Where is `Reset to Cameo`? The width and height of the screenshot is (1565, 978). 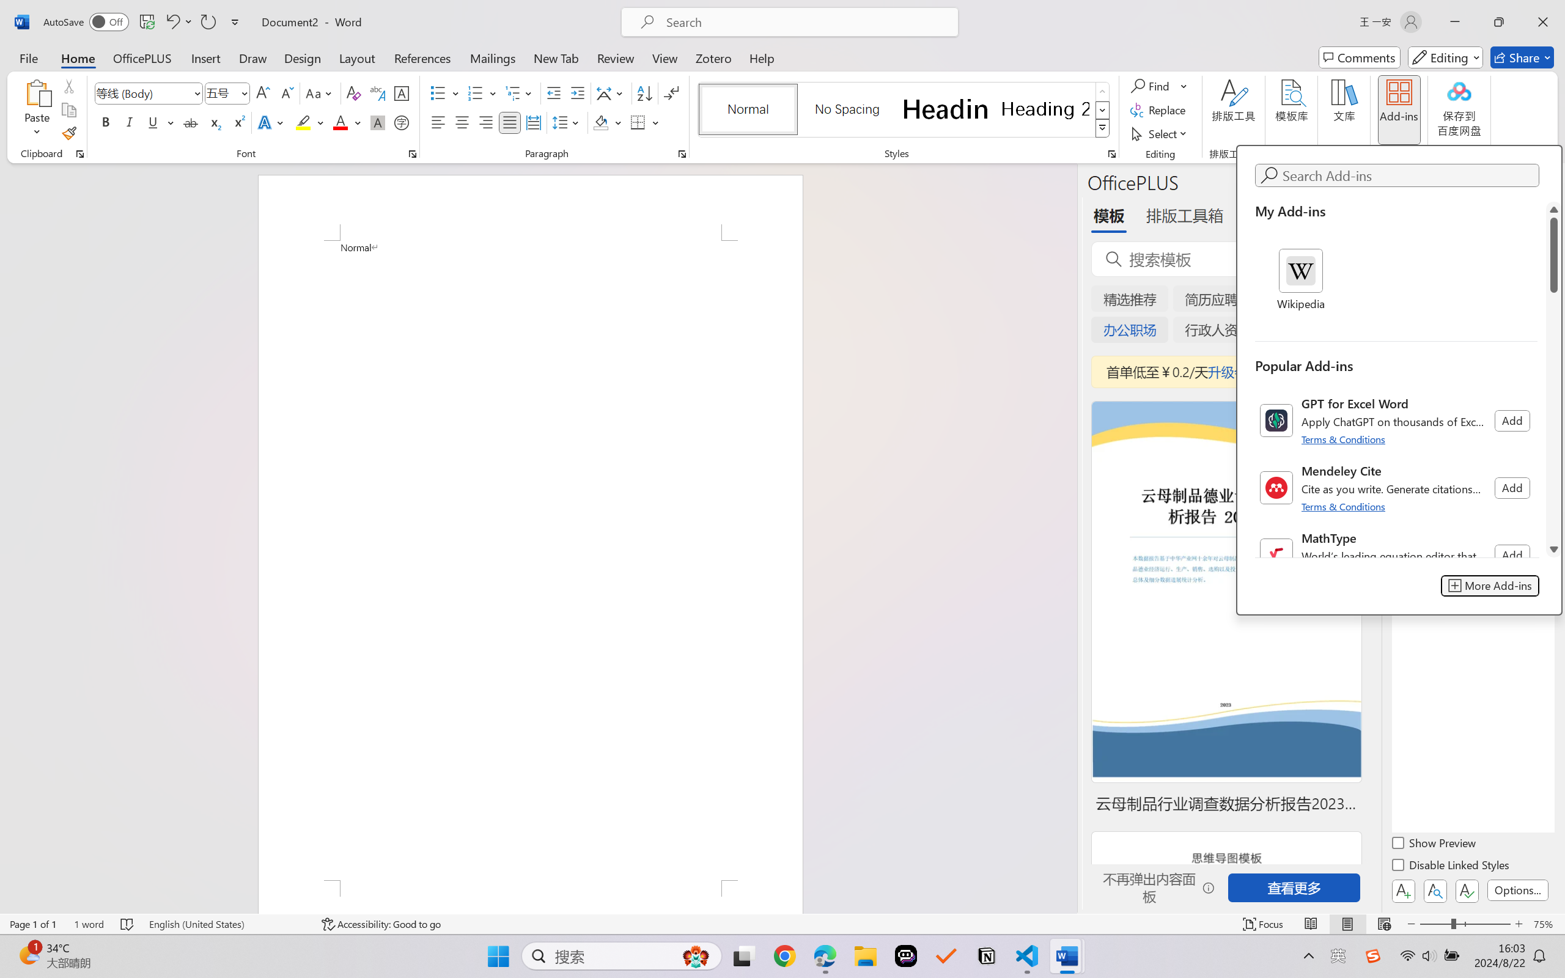 Reset to Cameo is located at coordinates (290, 70).